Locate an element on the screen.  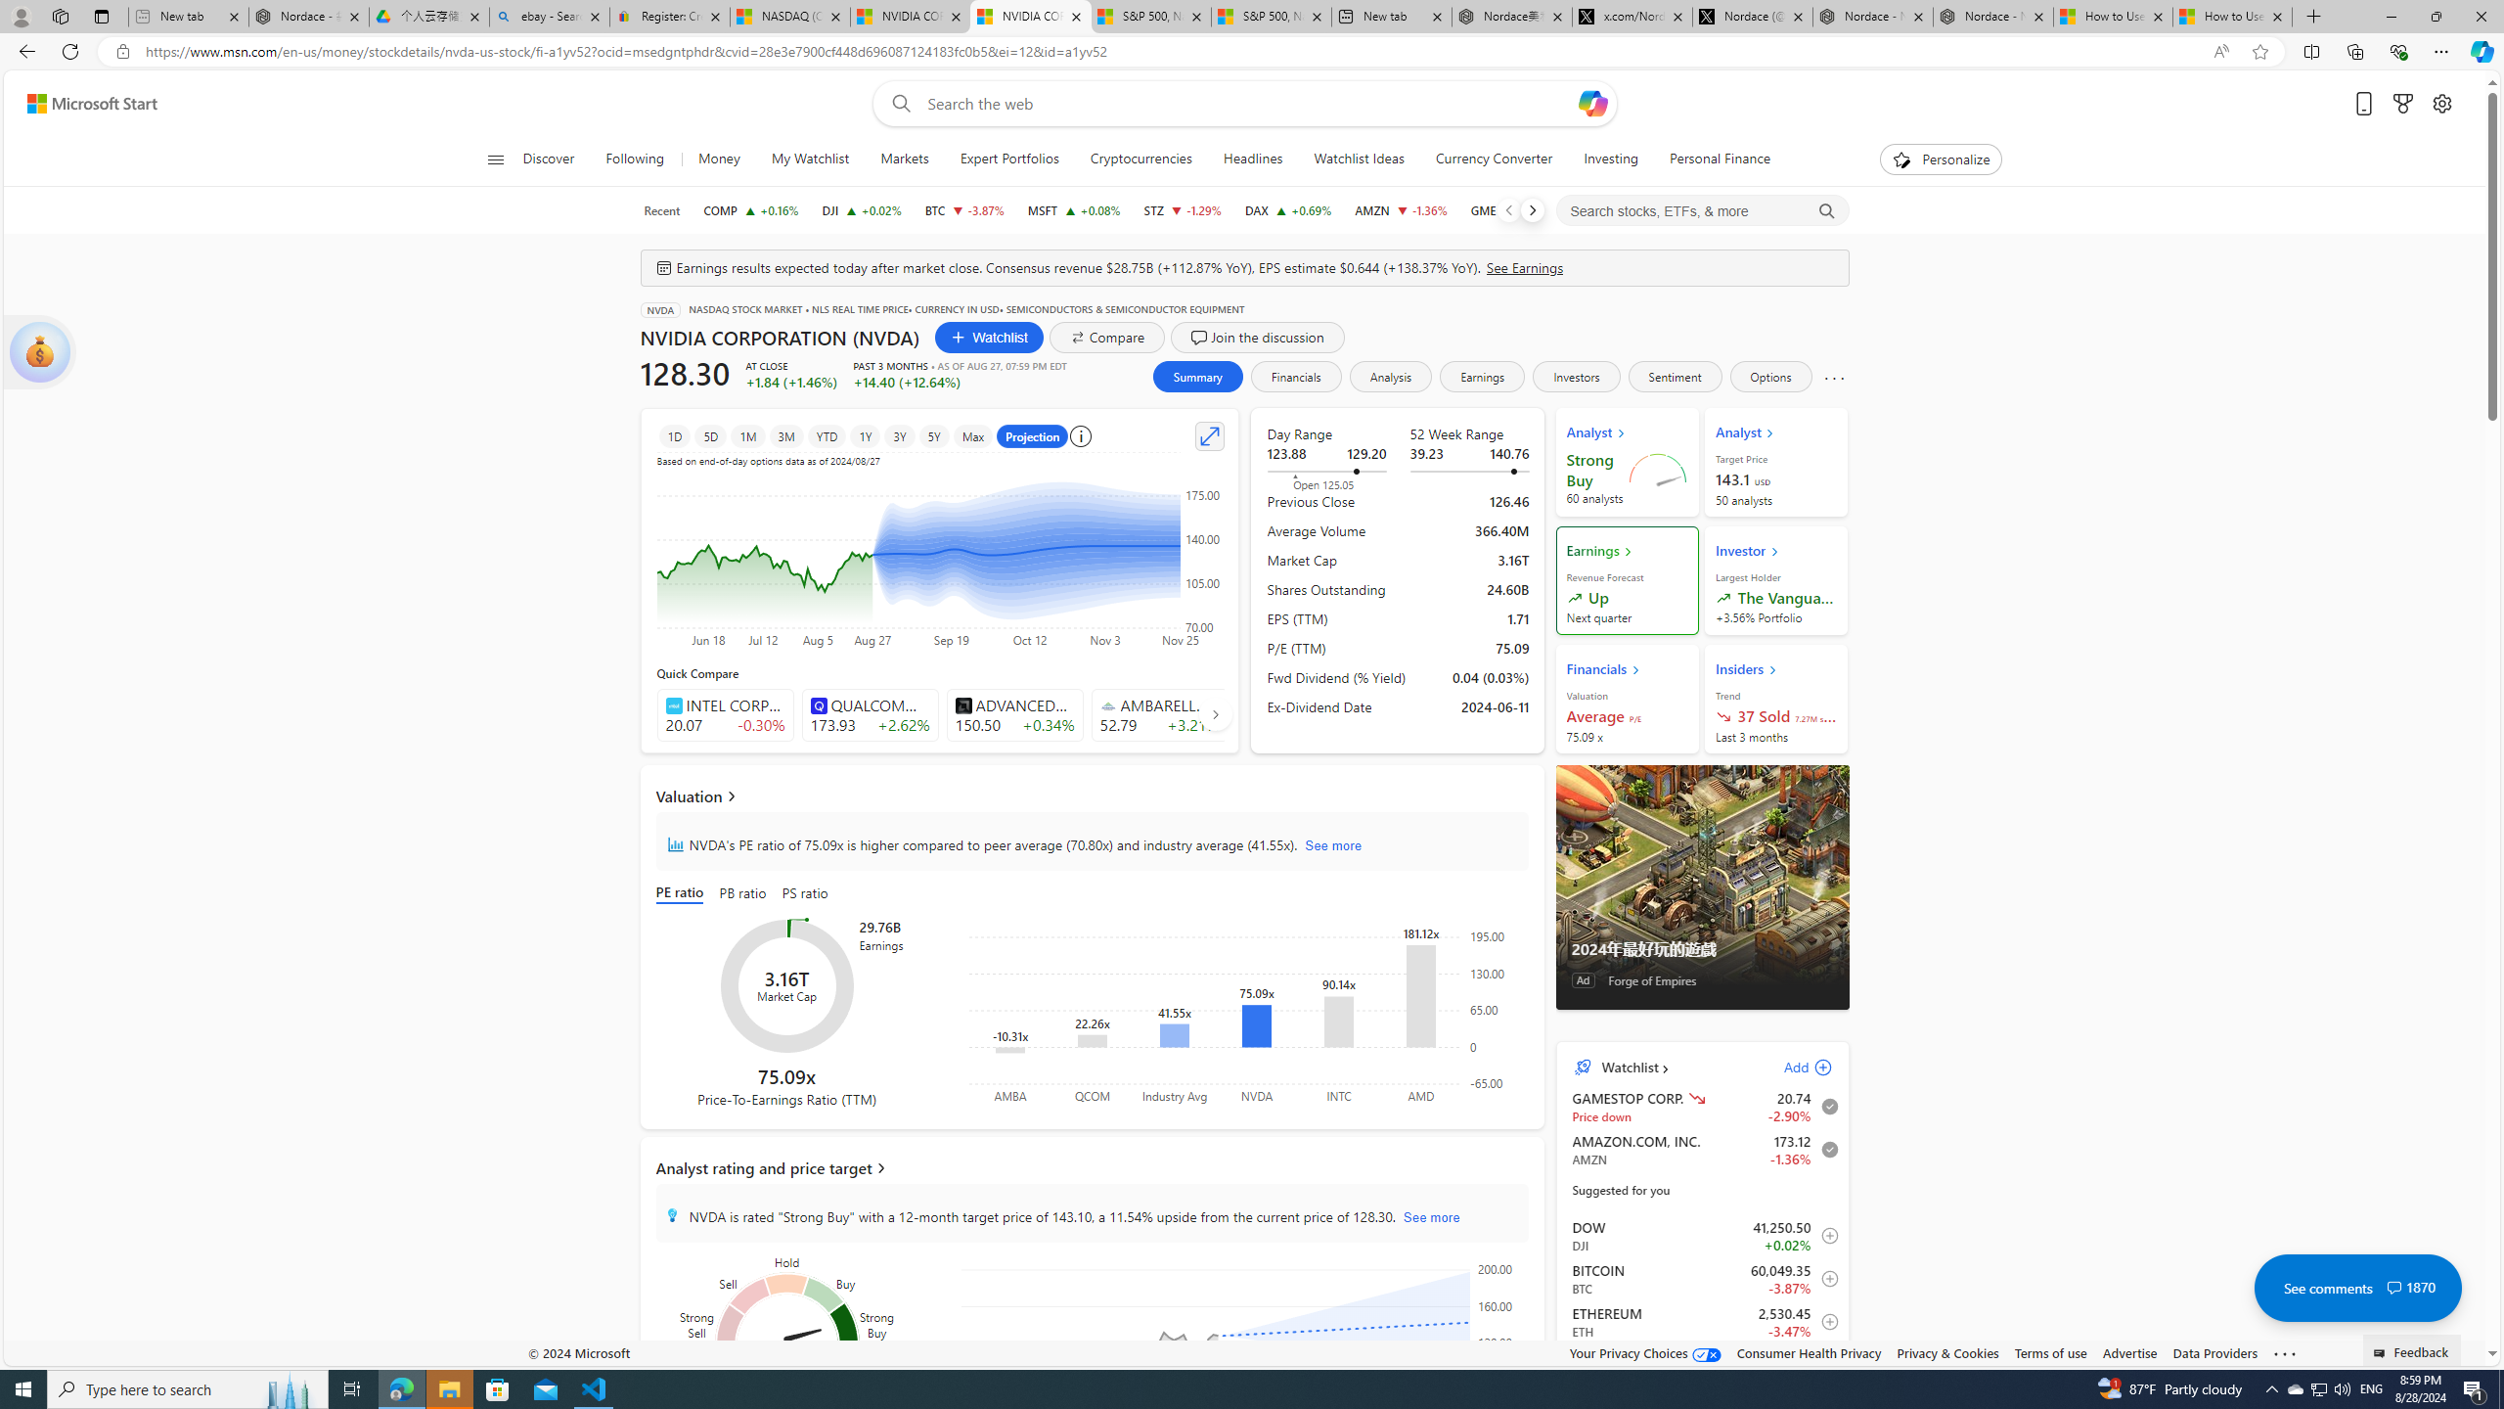
Skip to footer is located at coordinates (80, 104).